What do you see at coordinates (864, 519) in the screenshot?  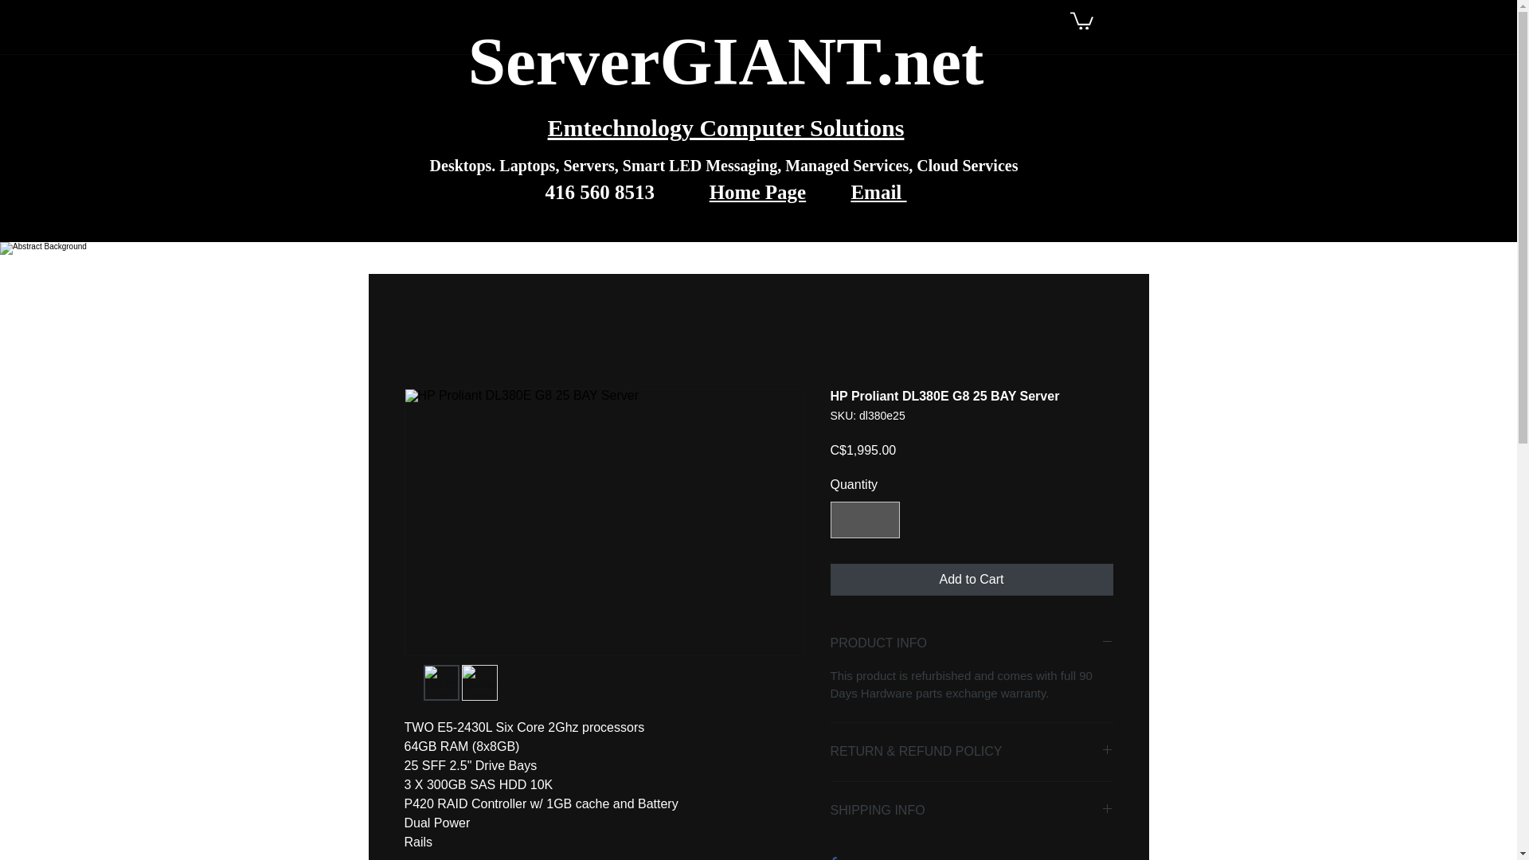 I see `1` at bounding box center [864, 519].